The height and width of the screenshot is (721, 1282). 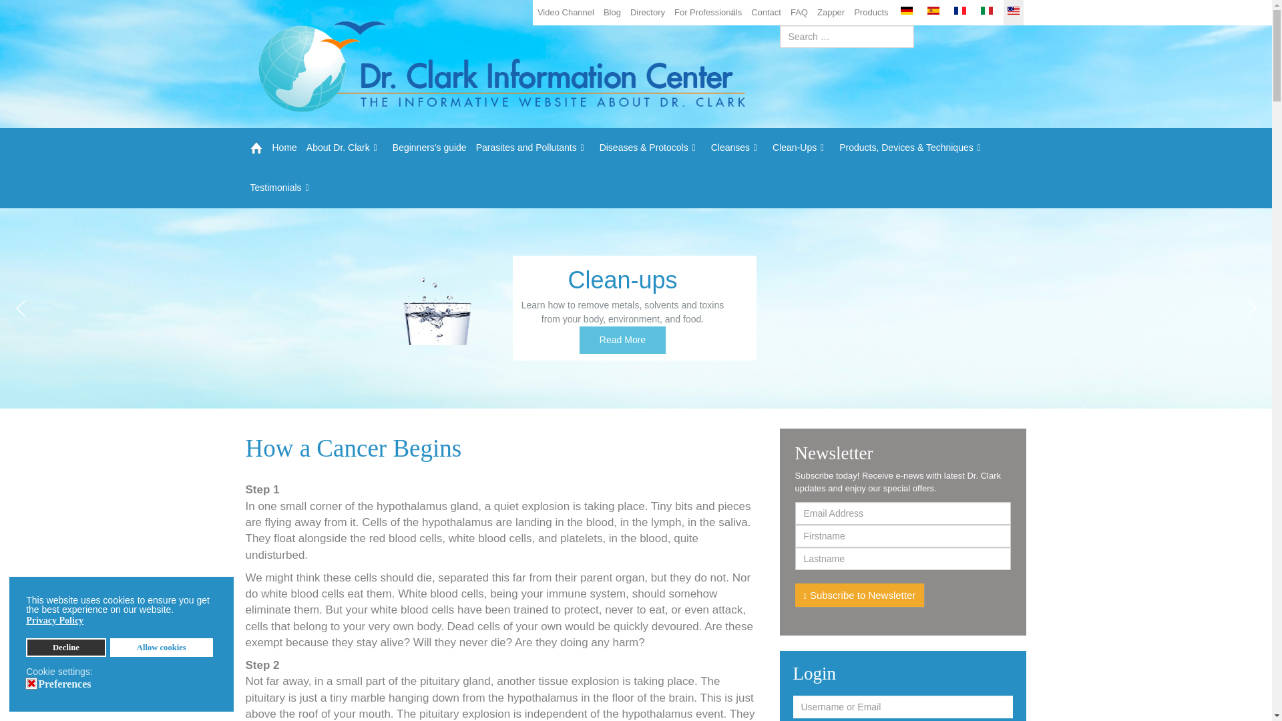 What do you see at coordinates (430, 148) in the screenshot?
I see `Beginners's guide` at bounding box center [430, 148].